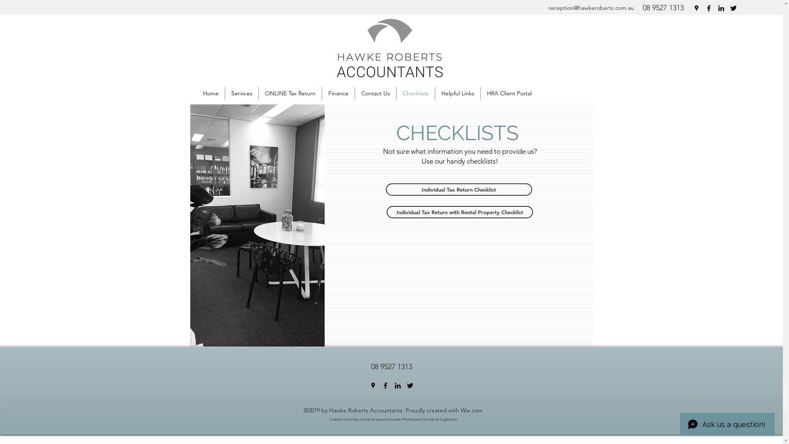 This screenshot has width=789, height=444. Describe the element at coordinates (376, 93) in the screenshot. I see `Contact Us` at that location.